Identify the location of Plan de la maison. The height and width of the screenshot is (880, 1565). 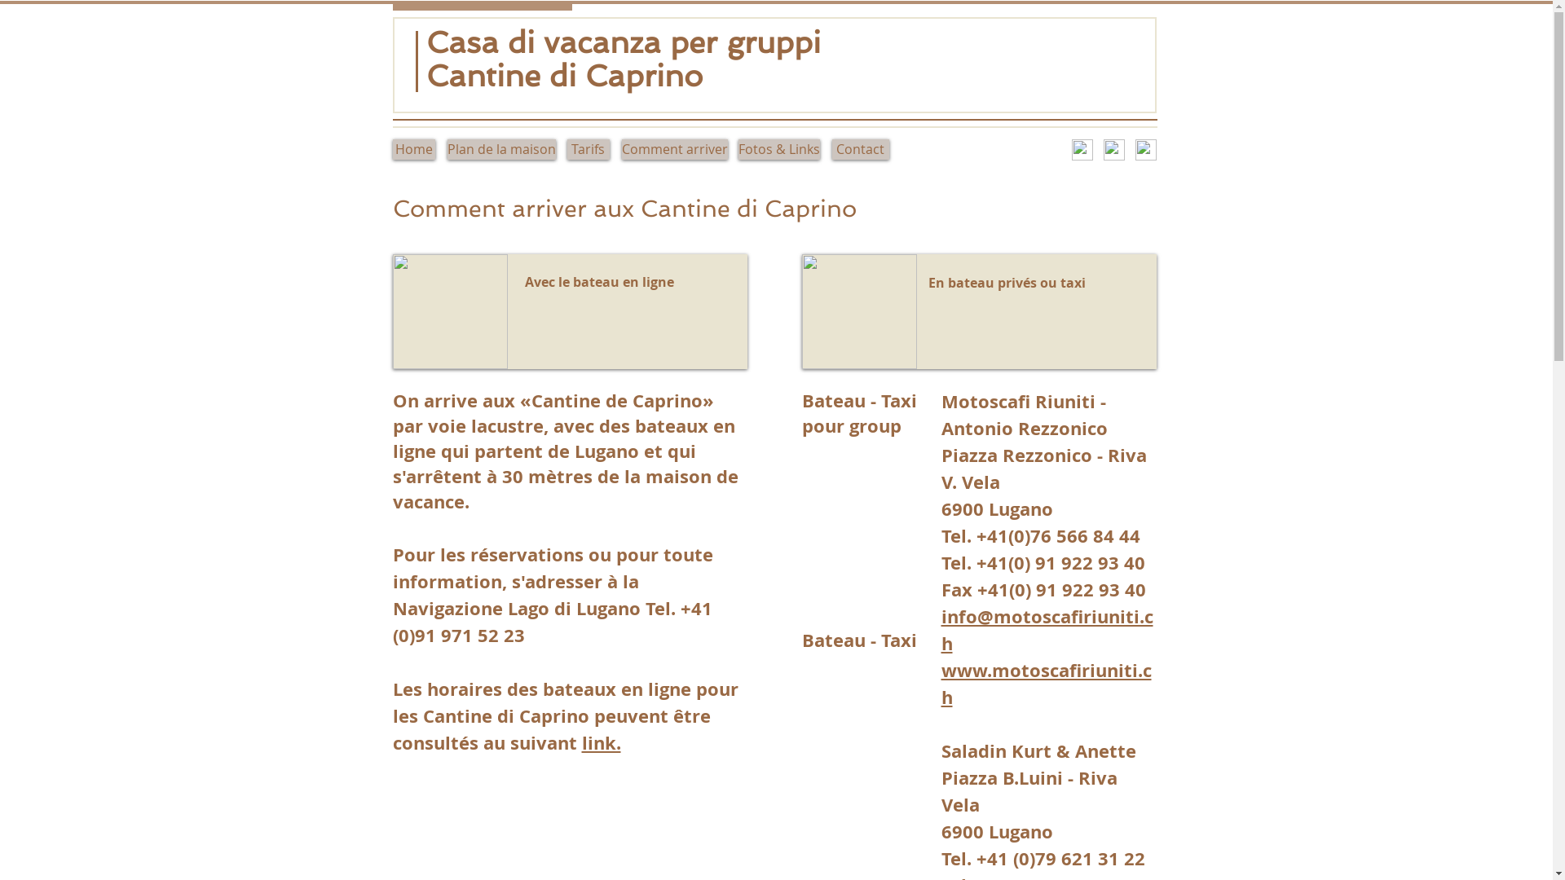
(500, 150).